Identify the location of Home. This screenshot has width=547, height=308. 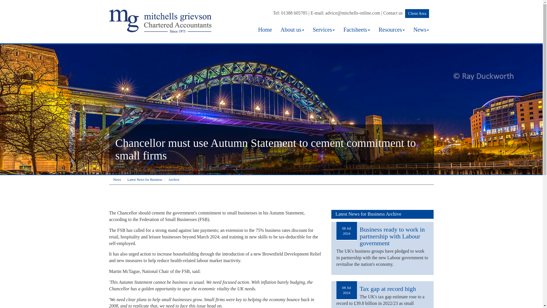
(265, 29).